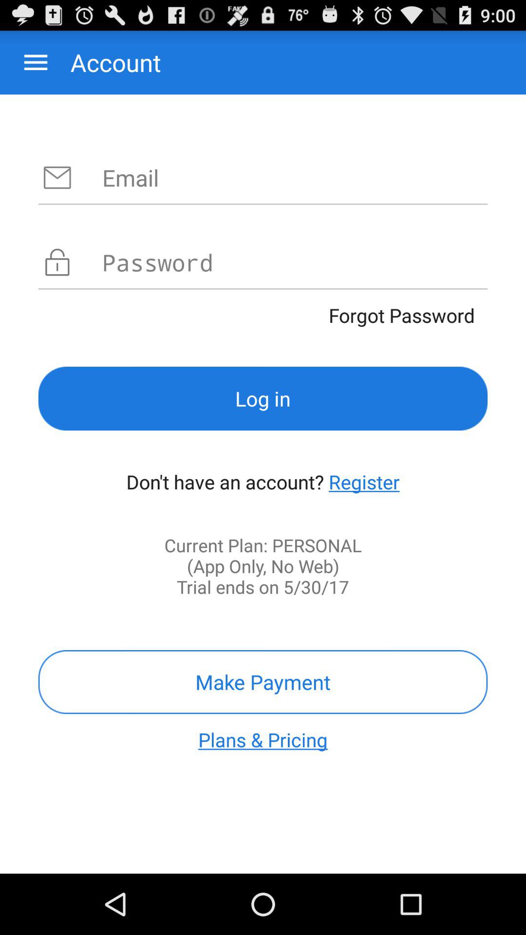  I want to click on turn on the forgot password app, so click(263, 316).